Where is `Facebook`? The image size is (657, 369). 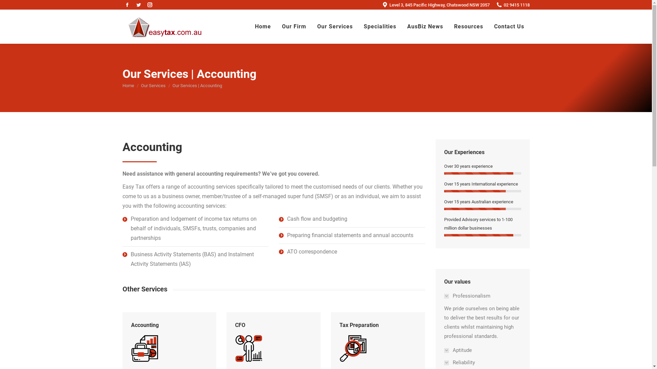 Facebook is located at coordinates (127, 5).